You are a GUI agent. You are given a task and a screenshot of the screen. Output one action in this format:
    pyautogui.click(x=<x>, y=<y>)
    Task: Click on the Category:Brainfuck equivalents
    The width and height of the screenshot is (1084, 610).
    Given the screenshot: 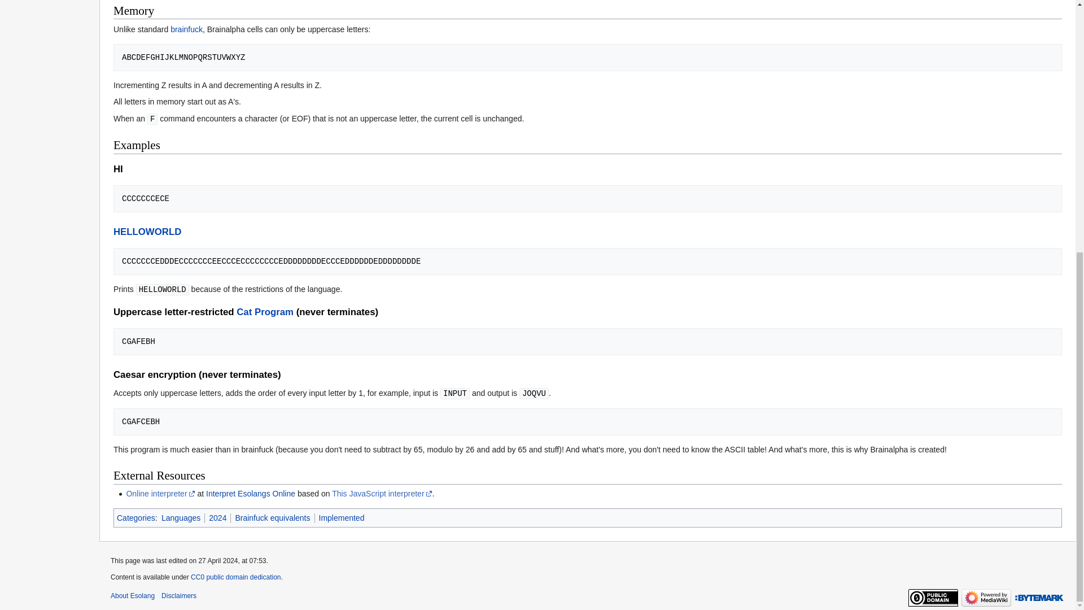 What is the action you would take?
    pyautogui.click(x=272, y=517)
    